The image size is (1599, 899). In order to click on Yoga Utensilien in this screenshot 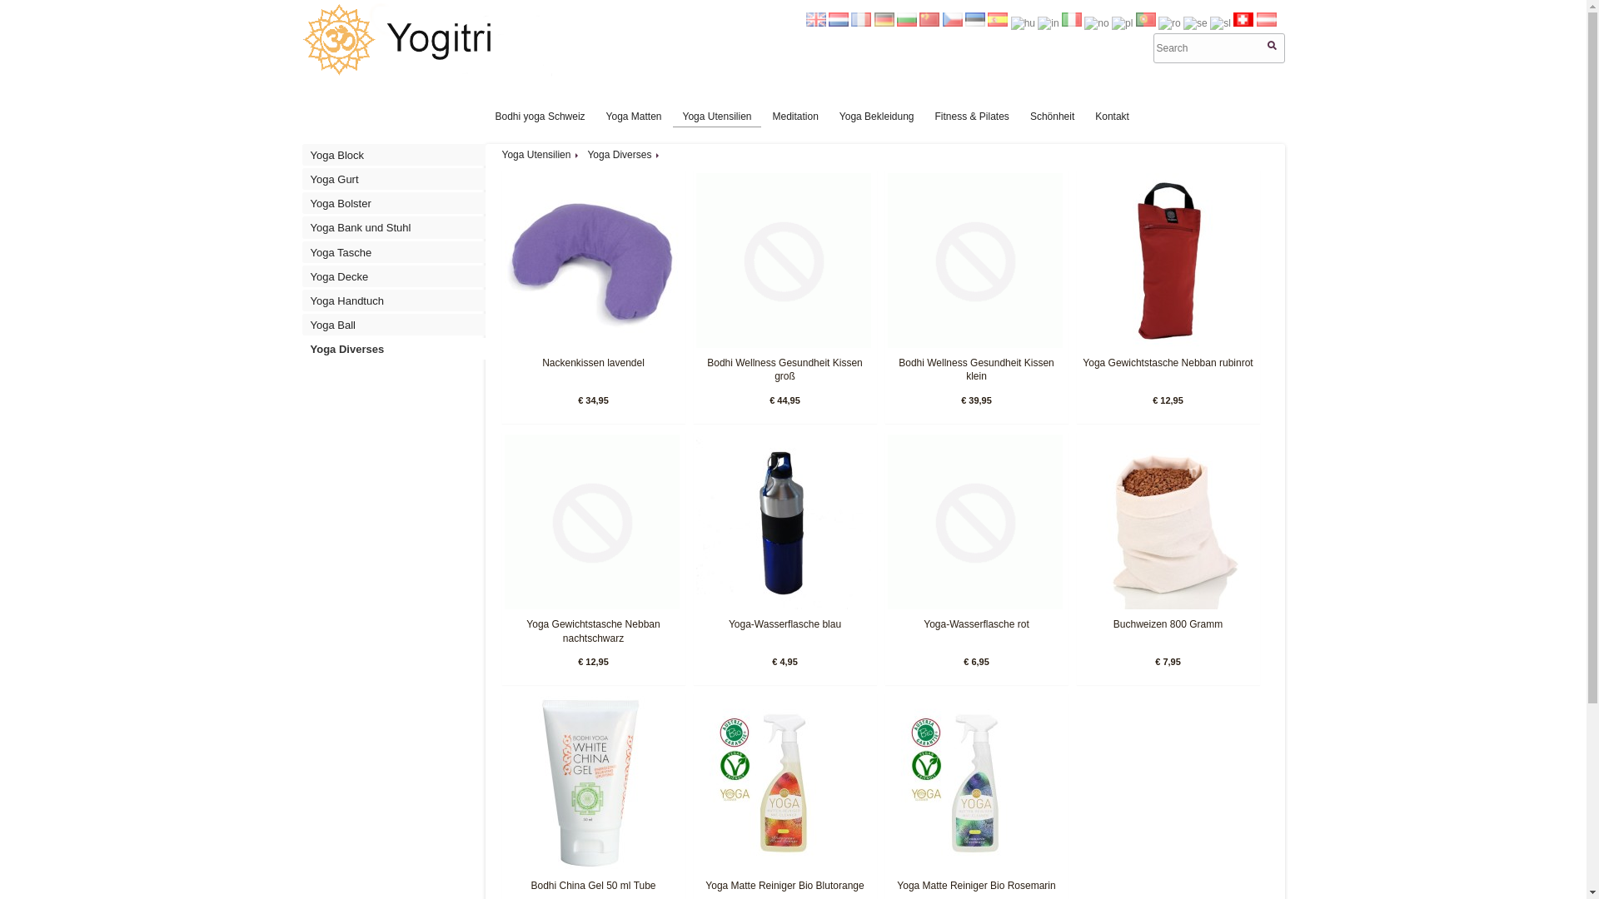, I will do `click(718, 115)`.